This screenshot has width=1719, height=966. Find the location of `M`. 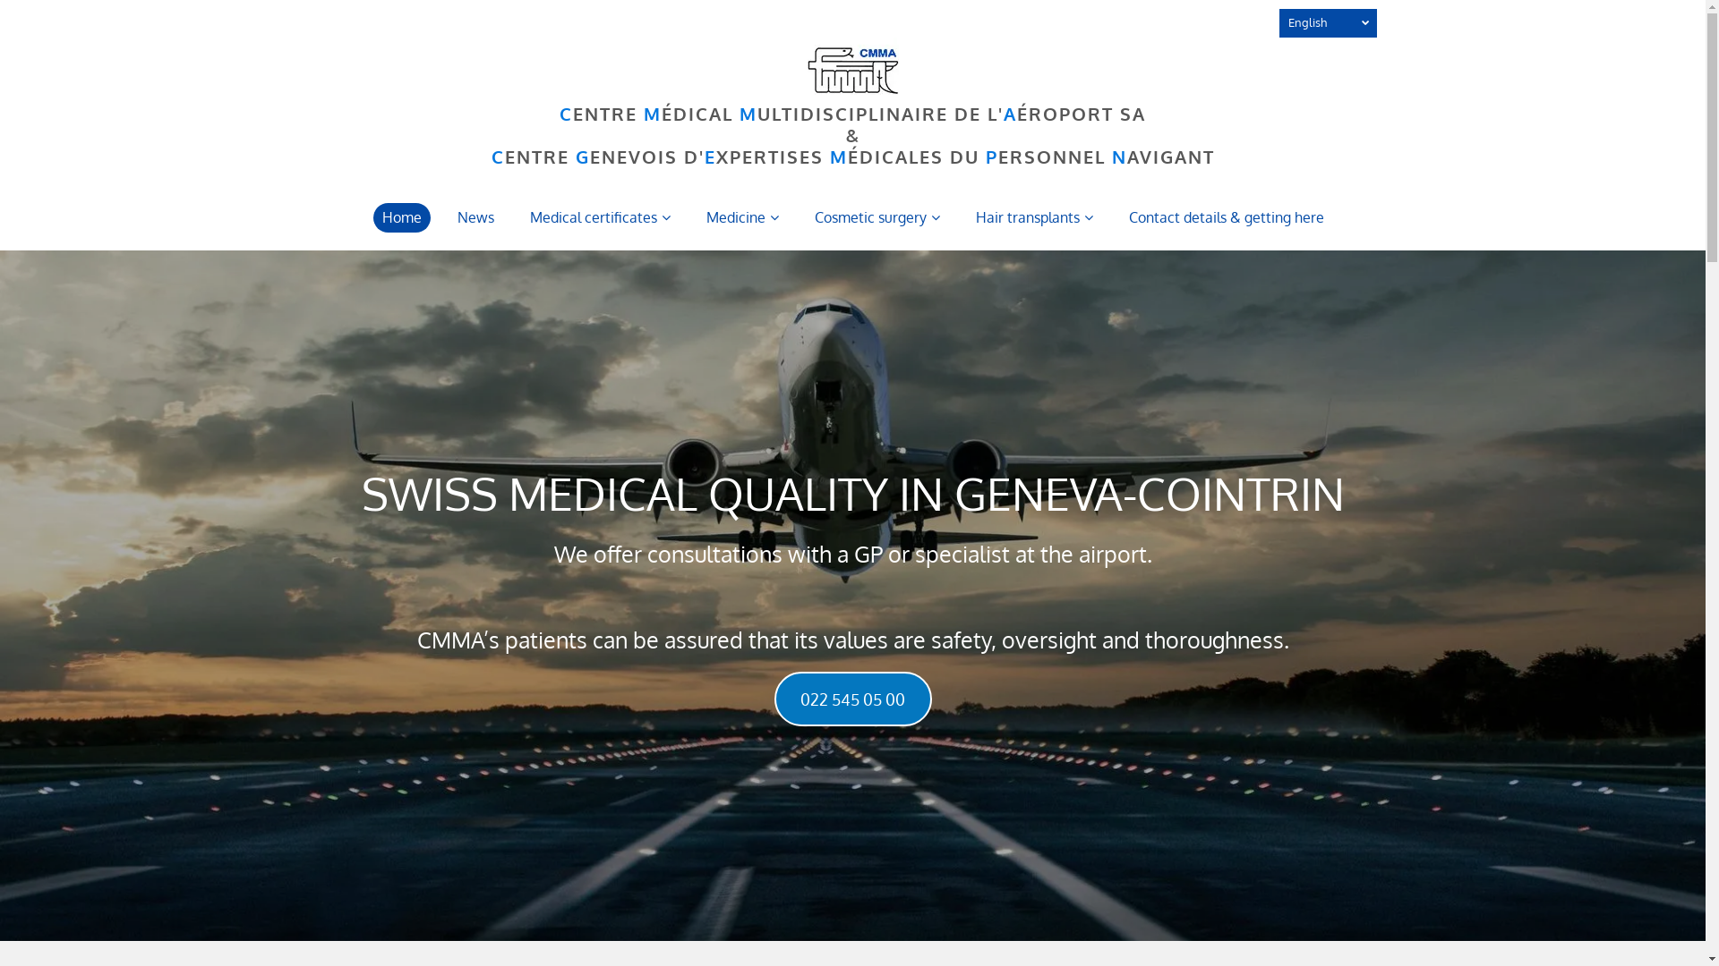

M is located at coordinates (653, 114).